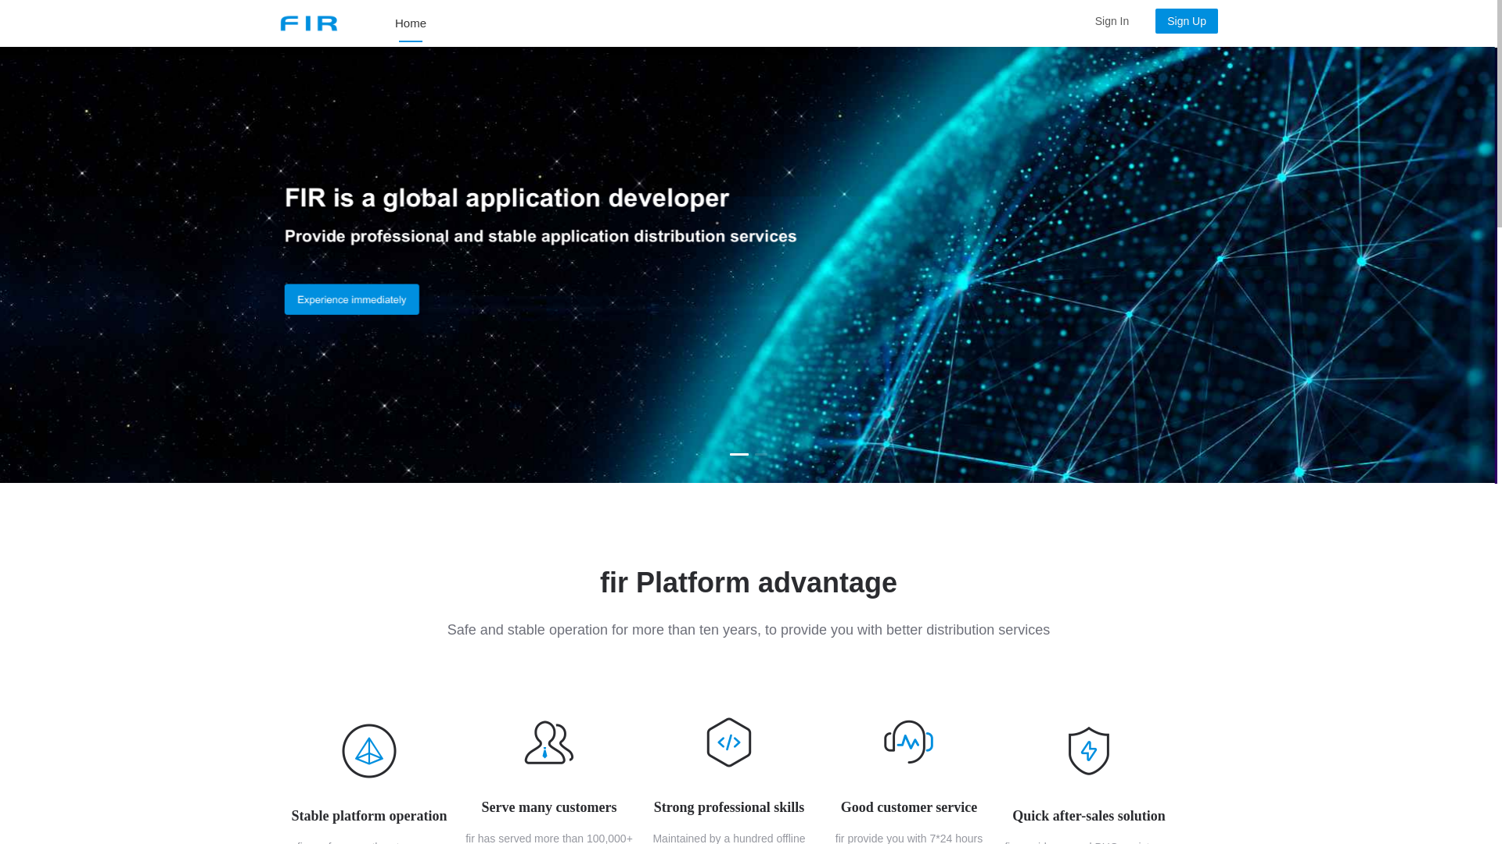 Image resolution: width=1502 pixels, height=844 pixels. What do you see at coordinates (1187, 21) in the screenshot?
I see `Sign Up` at bounding box center [1187, 21].